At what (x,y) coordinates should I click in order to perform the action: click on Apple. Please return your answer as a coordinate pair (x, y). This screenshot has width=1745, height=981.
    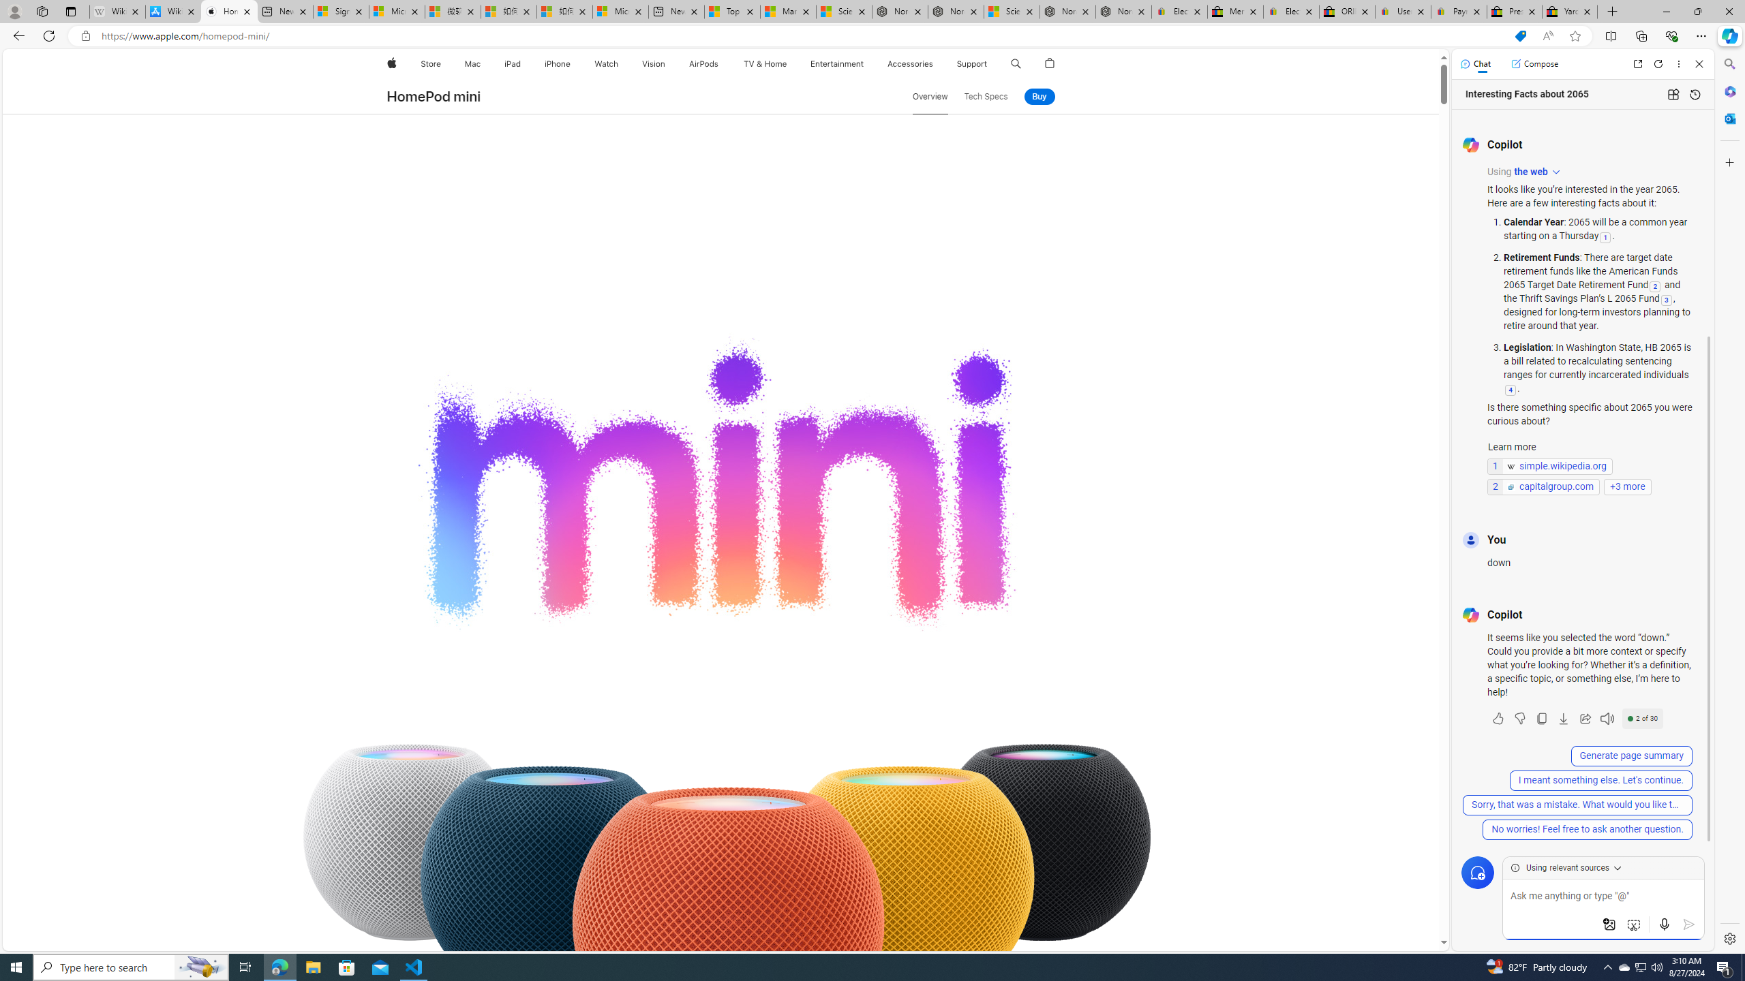
    Looking at the image, I should click on (391, 64).